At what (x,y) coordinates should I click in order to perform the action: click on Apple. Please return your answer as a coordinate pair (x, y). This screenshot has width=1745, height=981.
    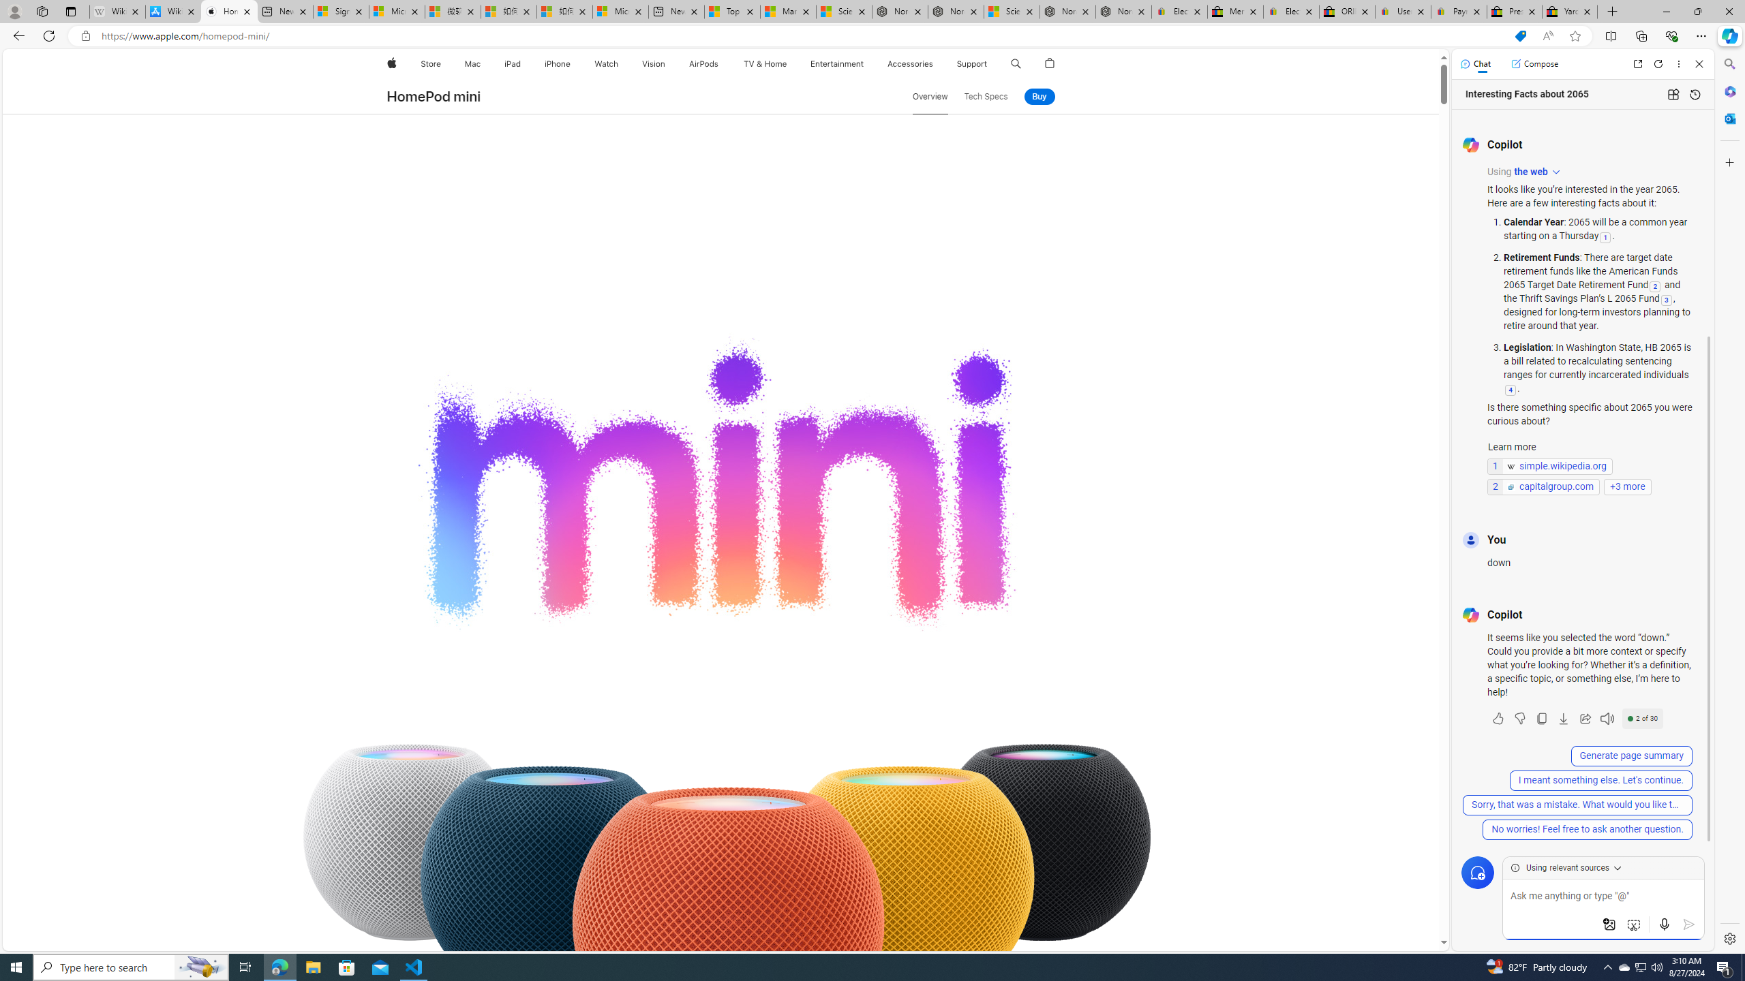
    Looking at the image, I should click on (391, 64).